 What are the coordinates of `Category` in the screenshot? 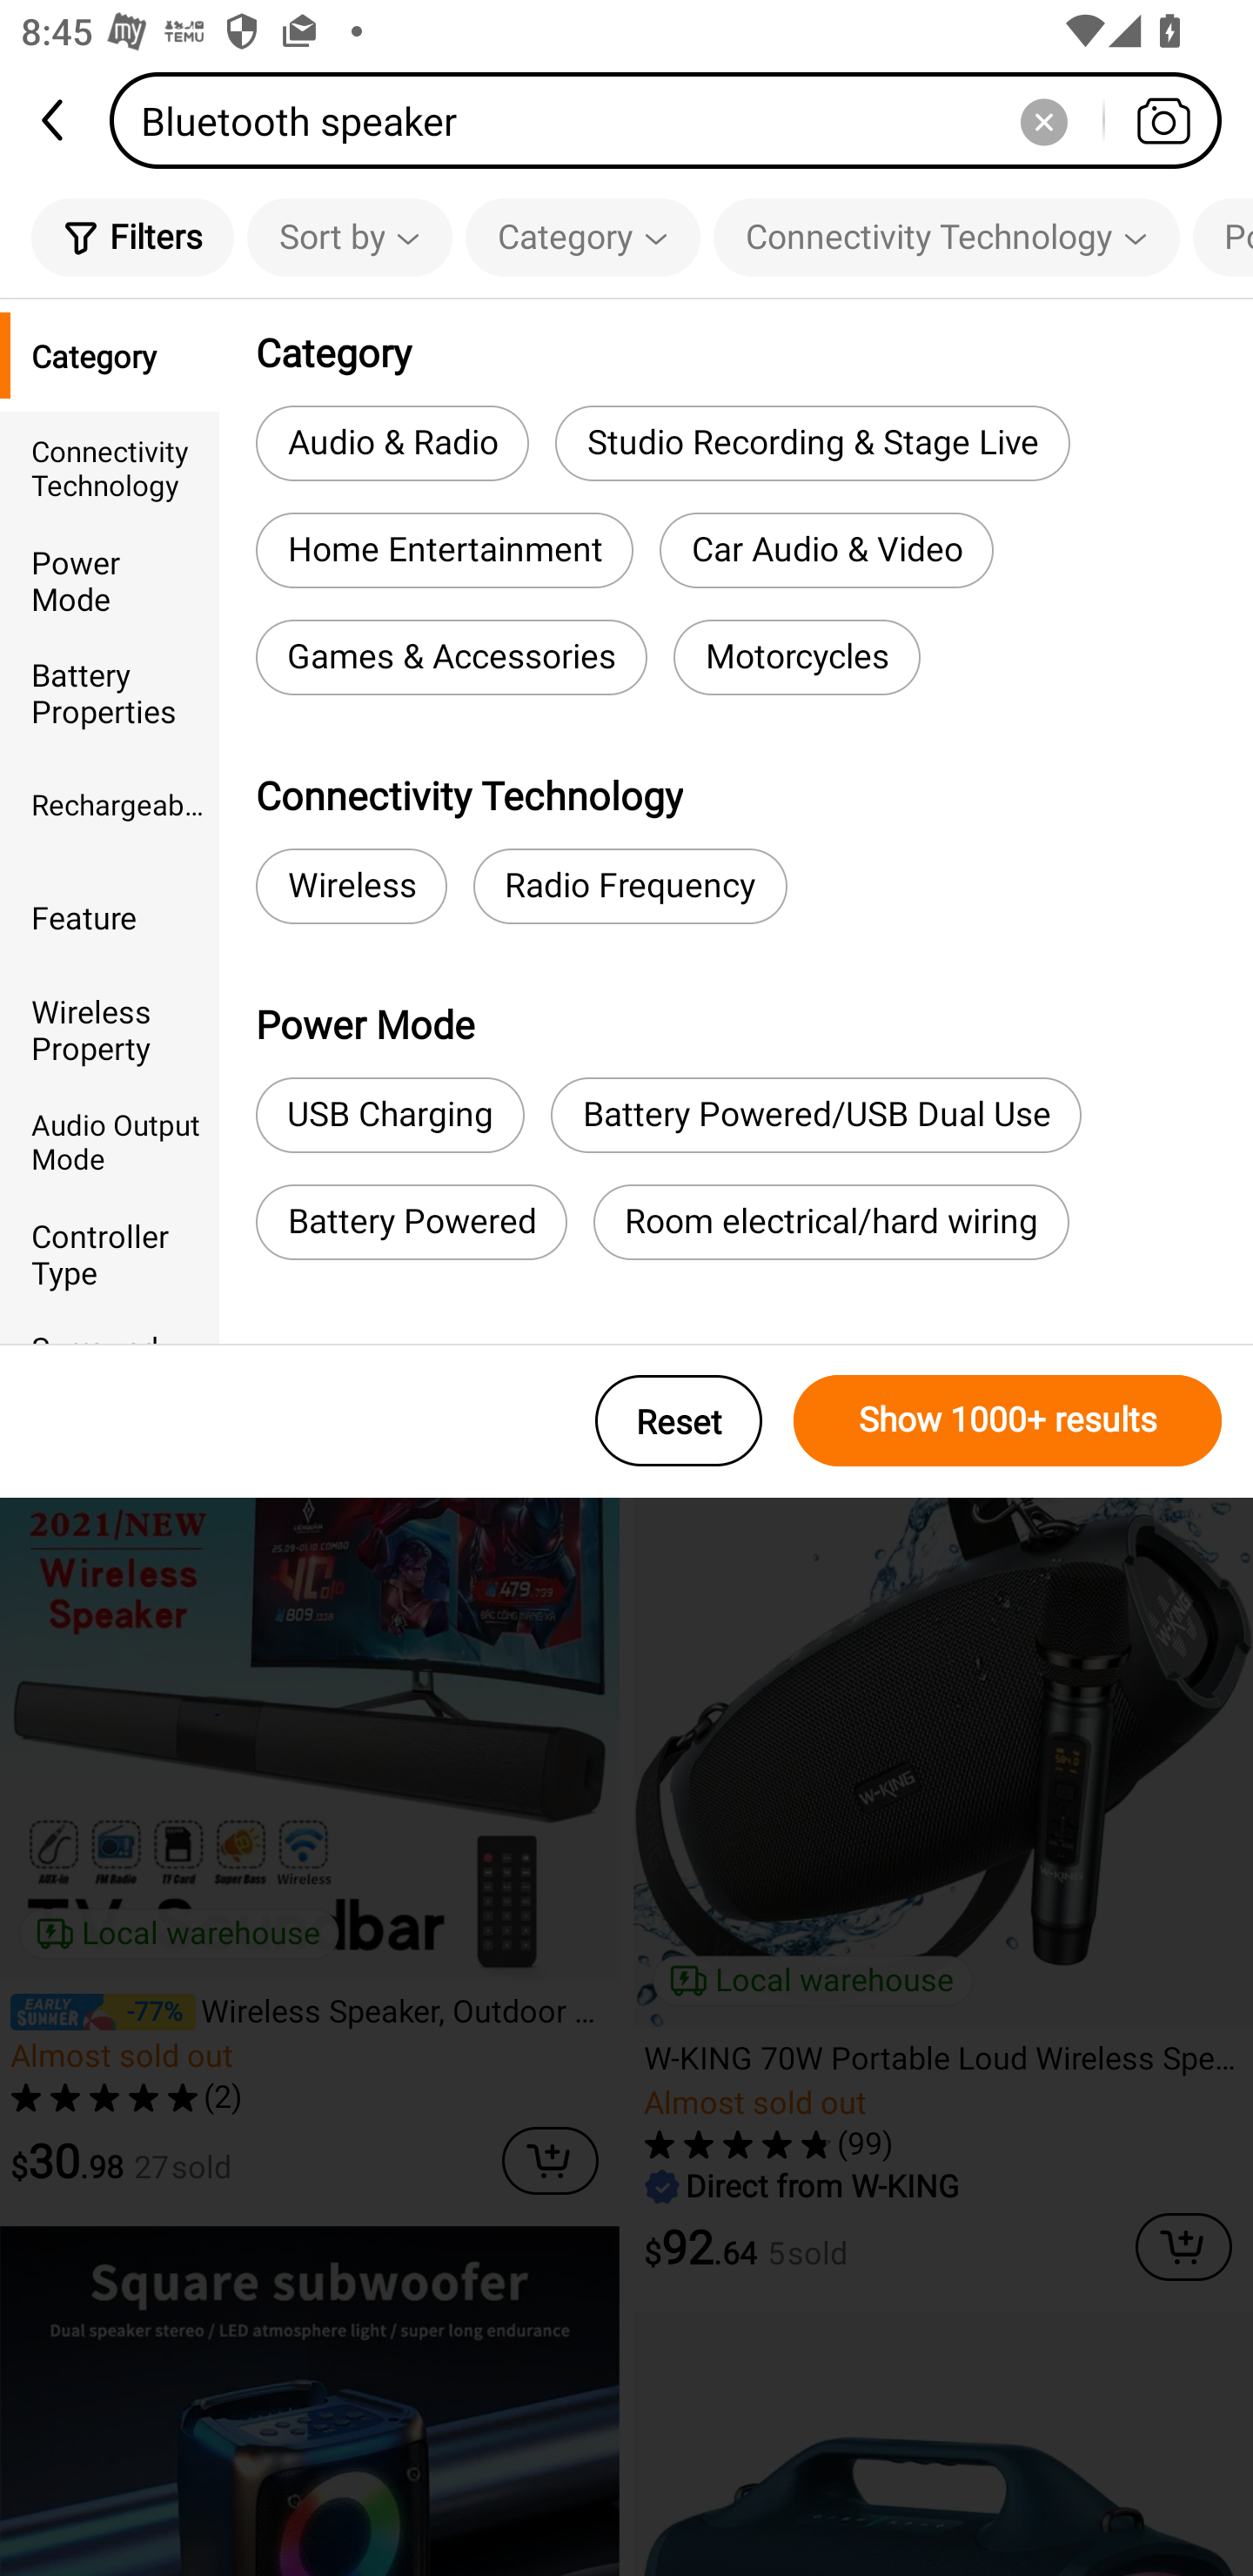 It's located at (110, 355).